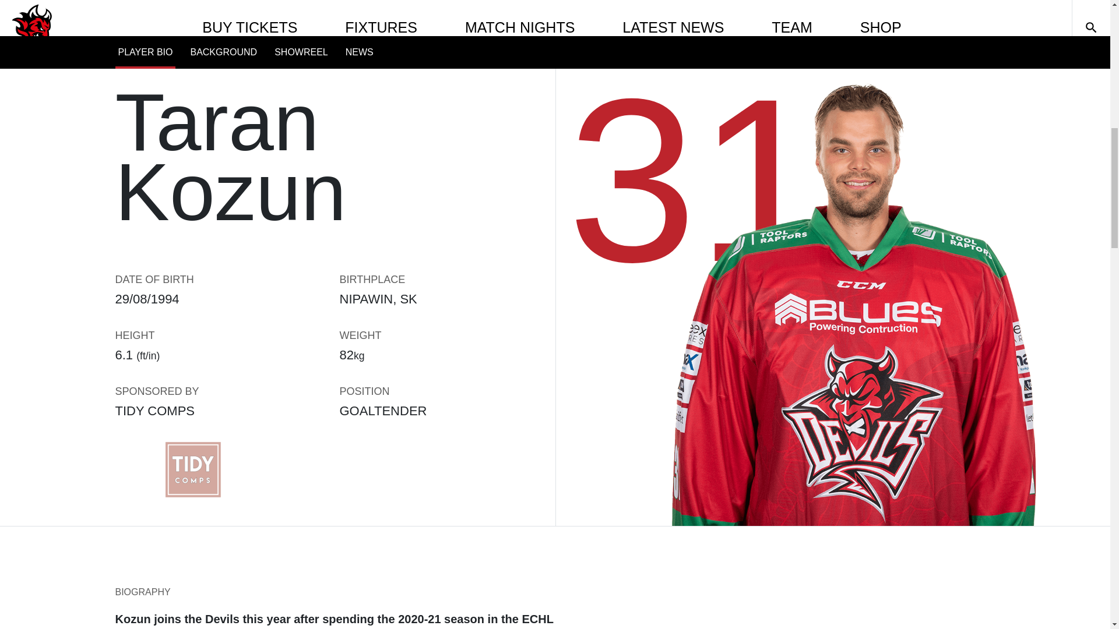  I want to click on Tidy Comps, so click(192, 469).